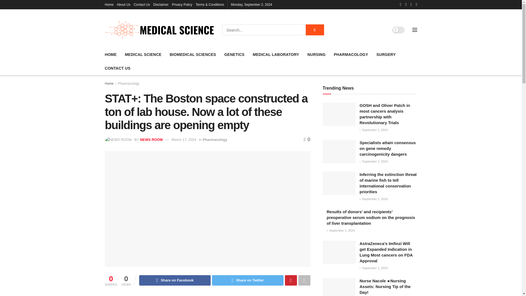 The width and height of the screenshot is (526, 296). Describe the element at coordinates (192, 54) in the screenshot. I see `BIOMEDICAL SCIENCES` at that location.